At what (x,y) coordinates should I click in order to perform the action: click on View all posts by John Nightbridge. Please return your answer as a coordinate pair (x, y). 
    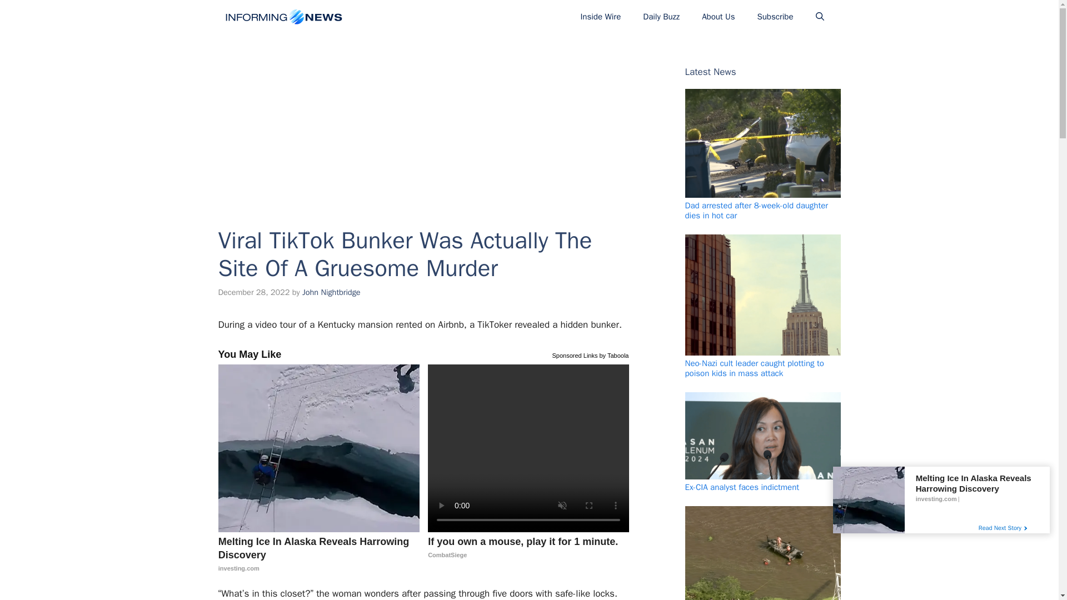
    Looking at the image, I should click on (319, 554).